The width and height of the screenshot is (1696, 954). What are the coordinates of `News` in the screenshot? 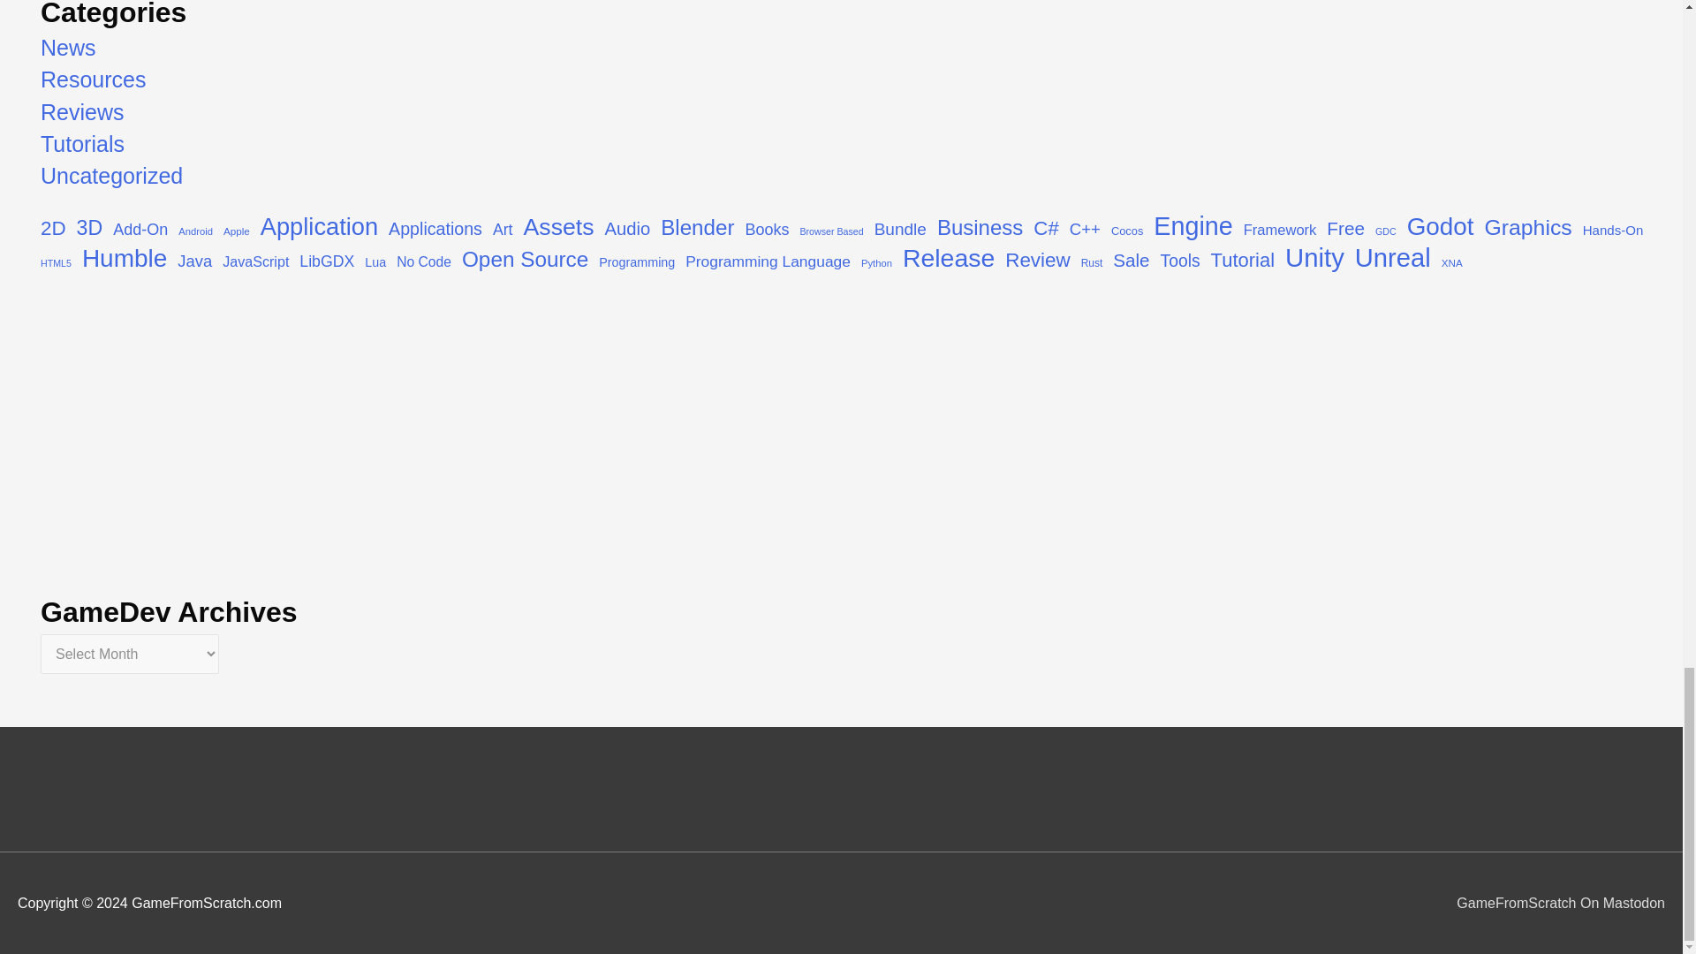 It's located at (69, 48).